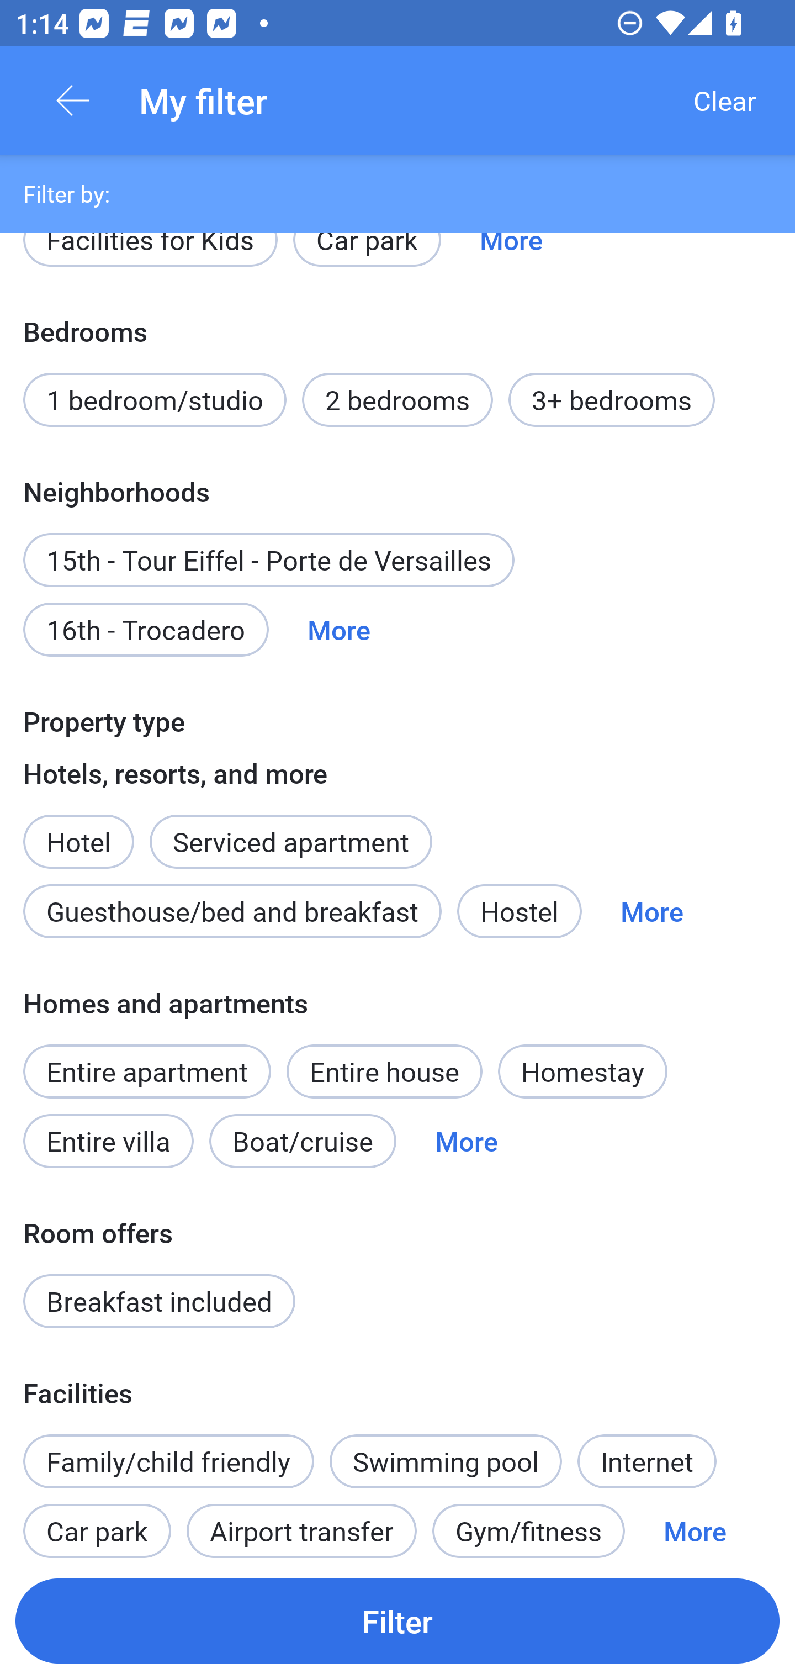 The height and width of the screenshot is (1679, 795). I want to click on Car park, so click(367, 258).